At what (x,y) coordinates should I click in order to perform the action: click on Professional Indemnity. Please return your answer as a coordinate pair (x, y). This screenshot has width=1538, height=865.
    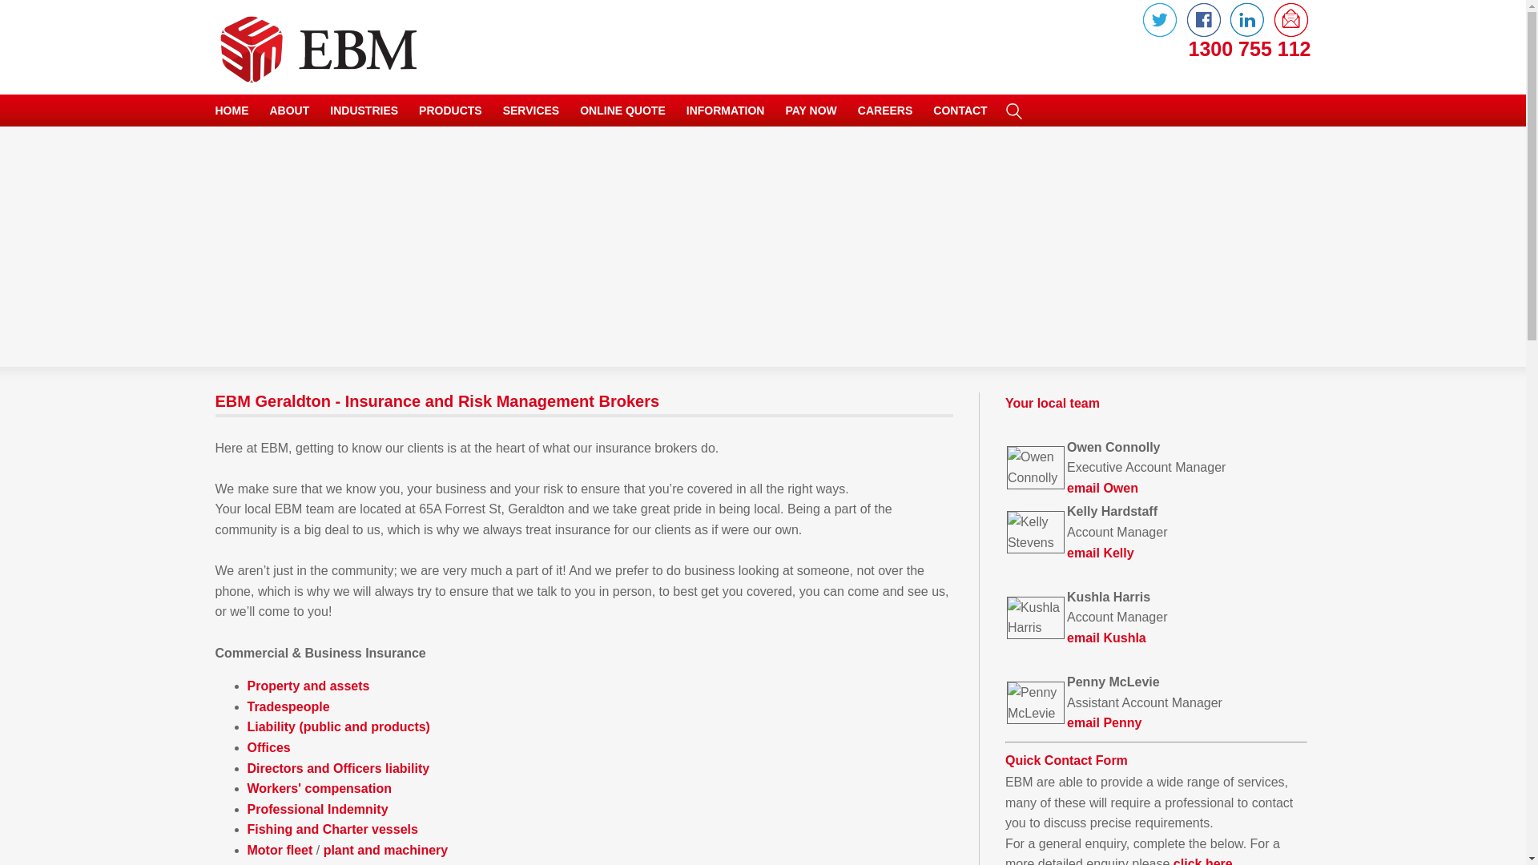
    Looking at the image, I should click on (317, 809).